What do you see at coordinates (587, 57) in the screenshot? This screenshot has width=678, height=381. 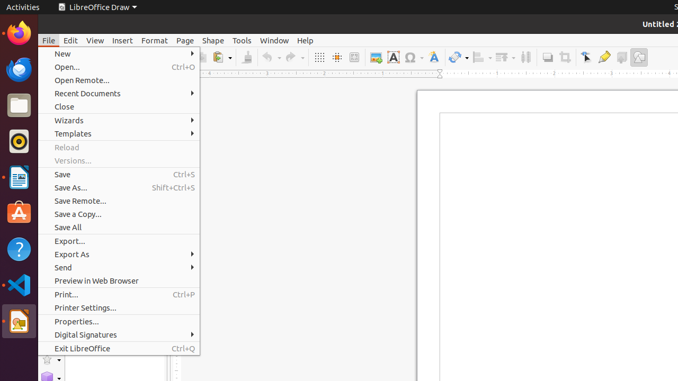 I see `Edit Points` at bounding box center [587, 57].